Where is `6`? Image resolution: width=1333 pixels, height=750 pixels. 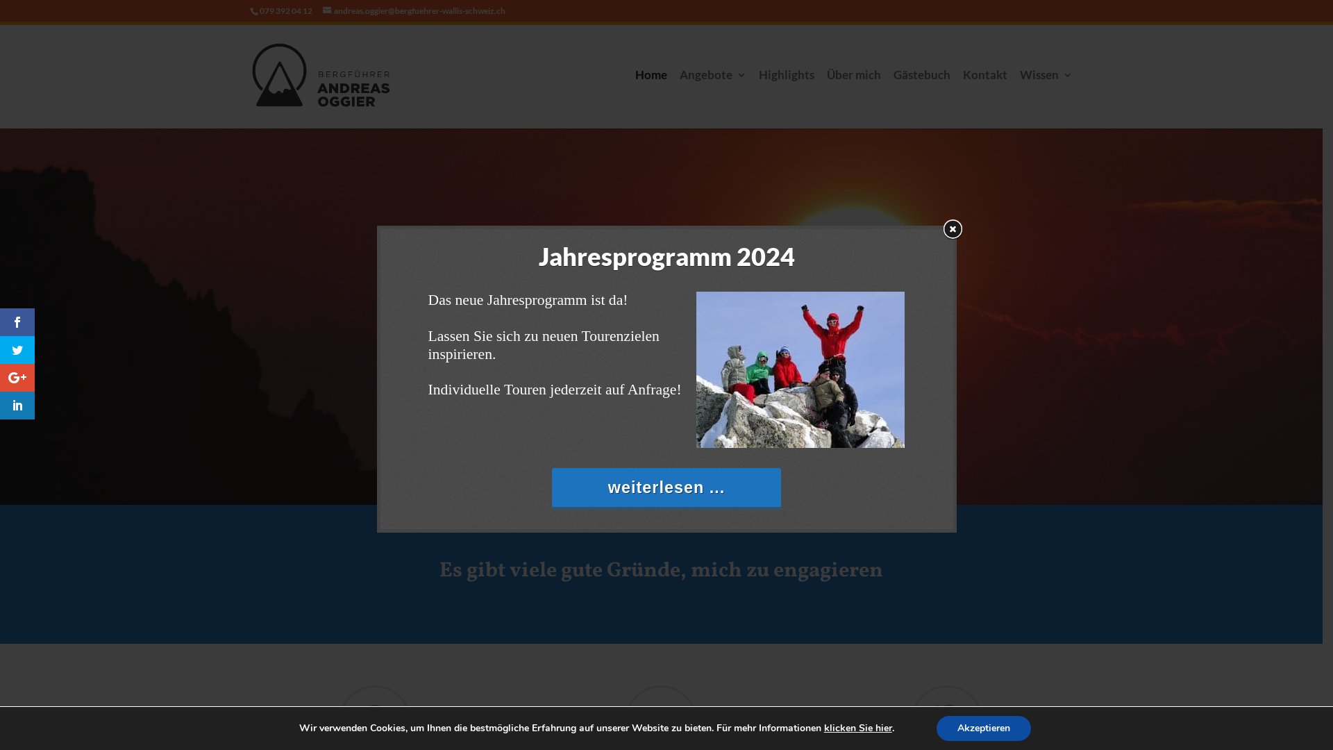 6 is located at coordinates (655, 468).